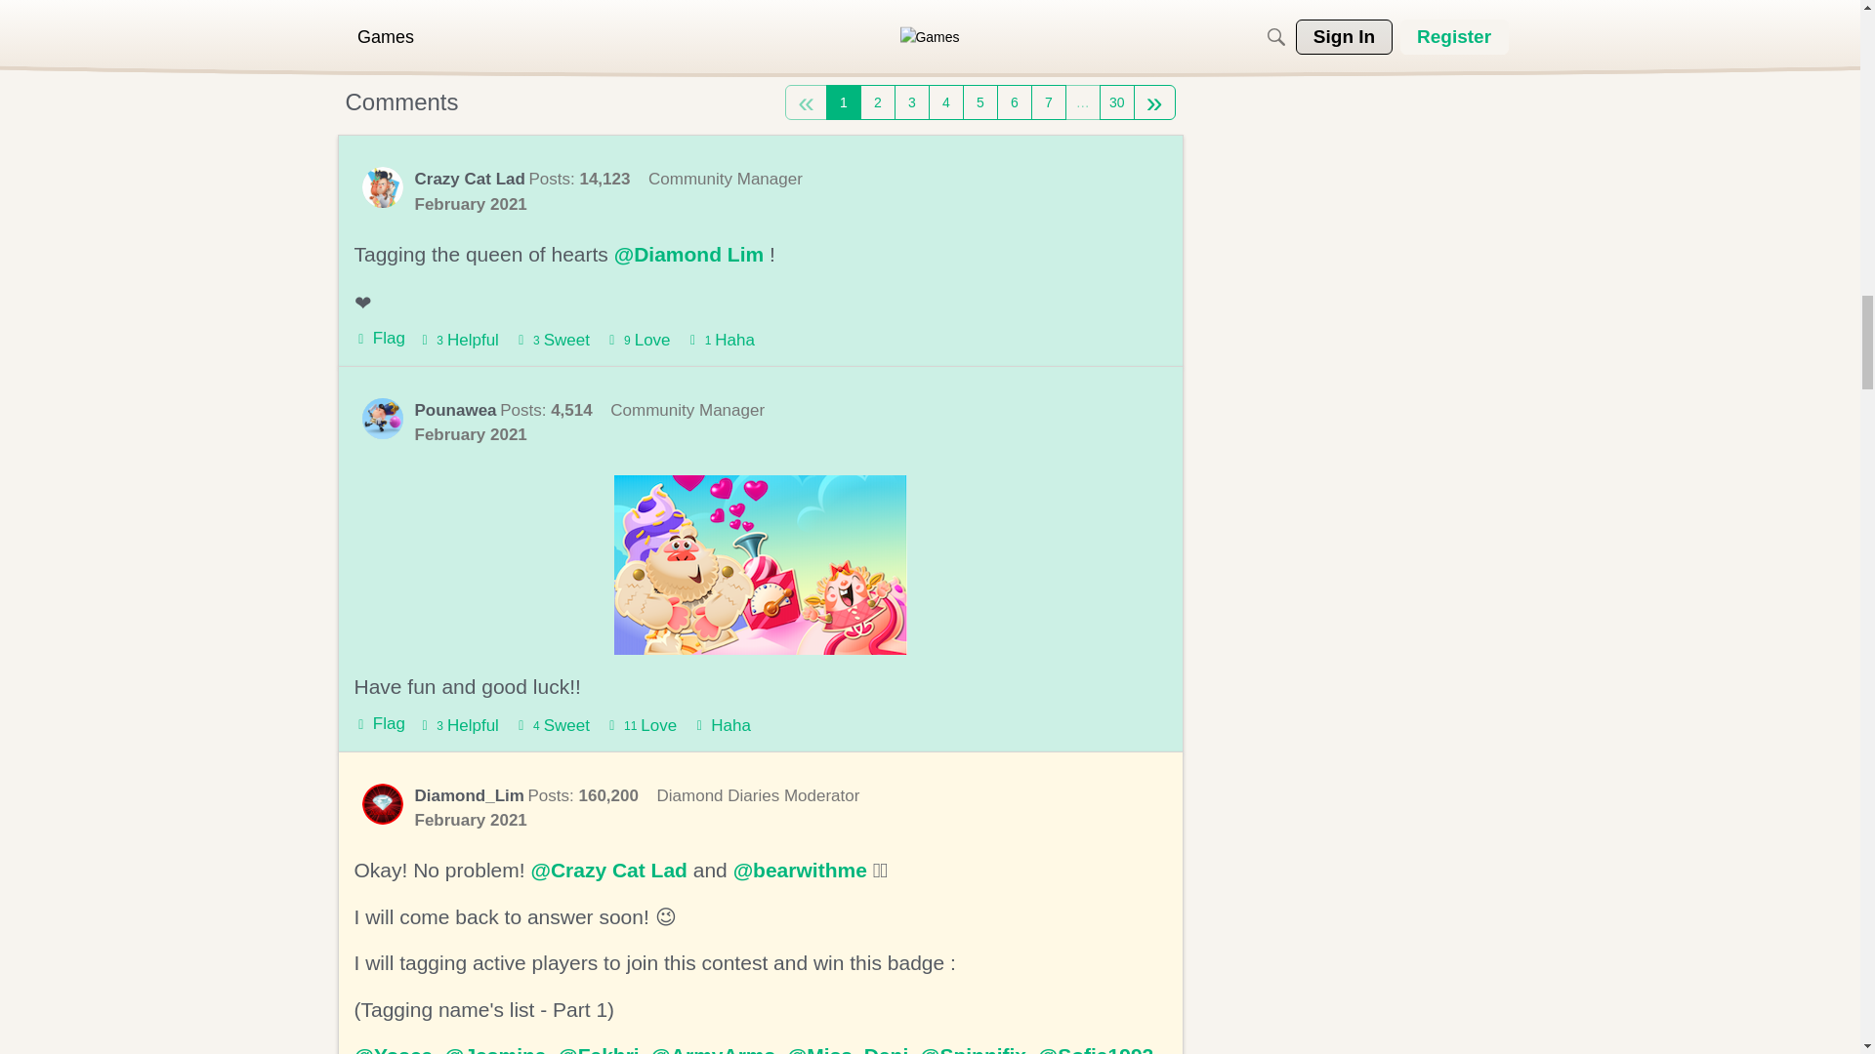 This screenshot has width=1875, height=1054. What do you see at coordinates (382, 186) in the screenshot?
I see `Crazy Cat Lad` at bounding box center [382, 186].